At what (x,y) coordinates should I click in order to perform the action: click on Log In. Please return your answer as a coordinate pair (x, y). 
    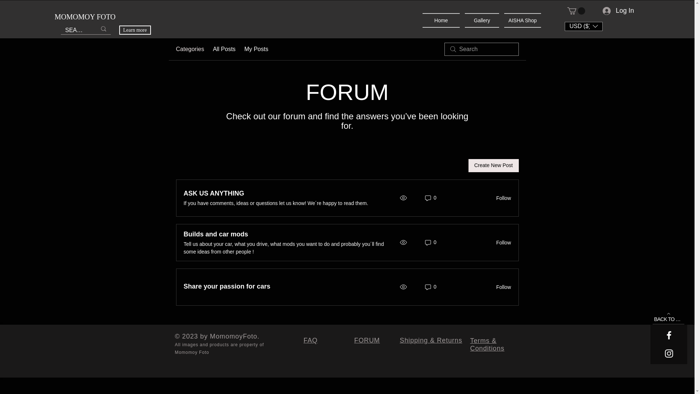
    Looking at the image, I should click on (618, 10).